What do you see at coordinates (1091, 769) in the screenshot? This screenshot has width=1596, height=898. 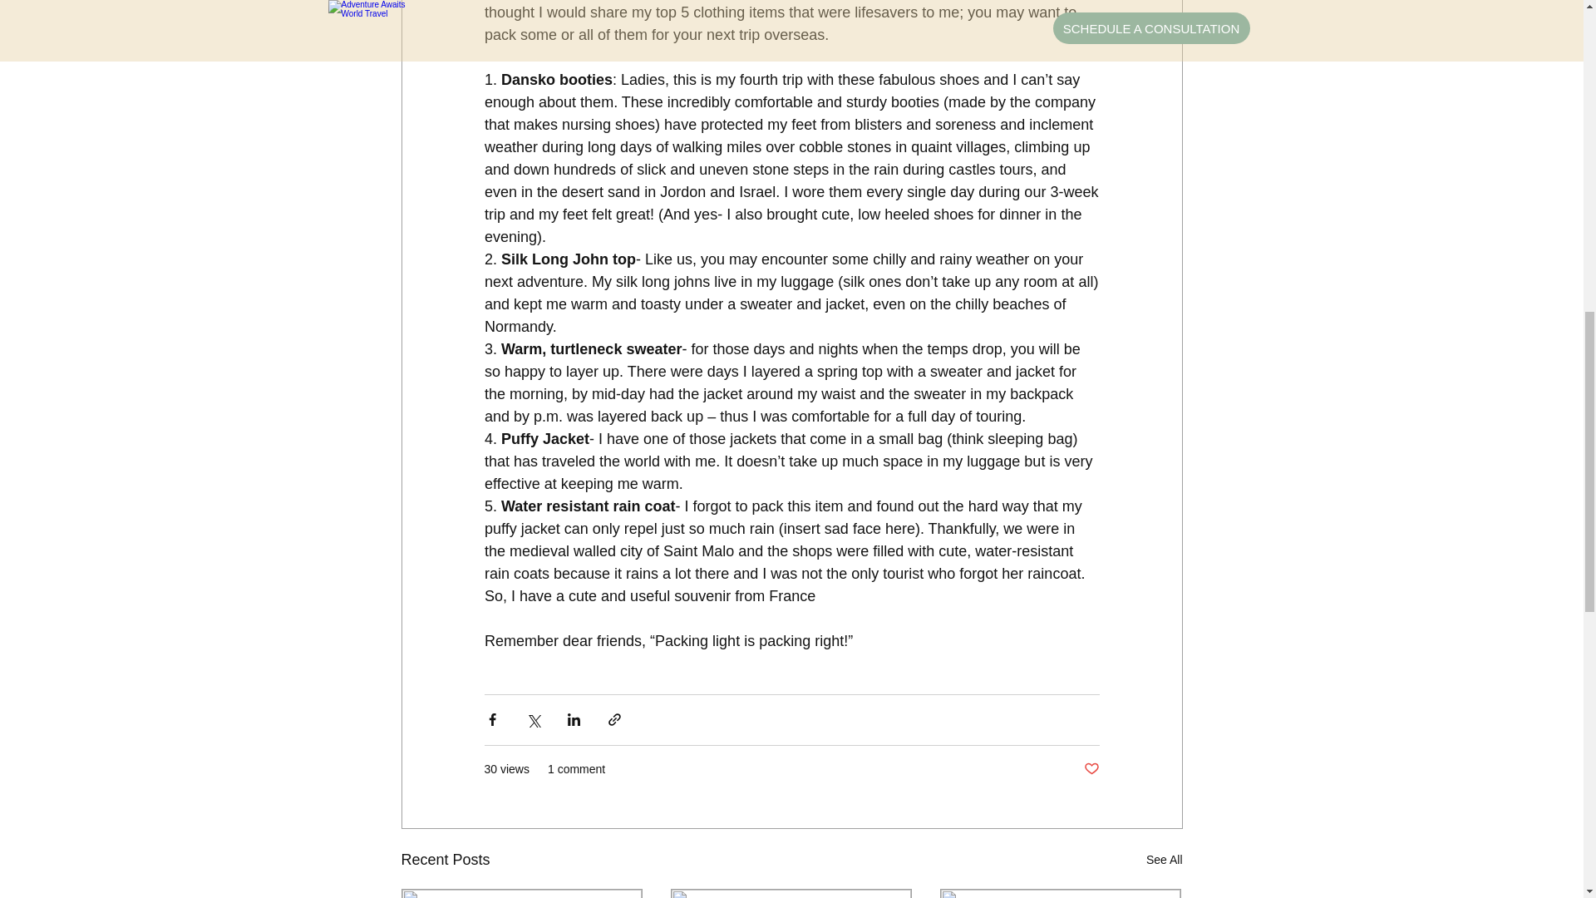 I see `Post not marked as liked` at bounding box center [1091, 769].